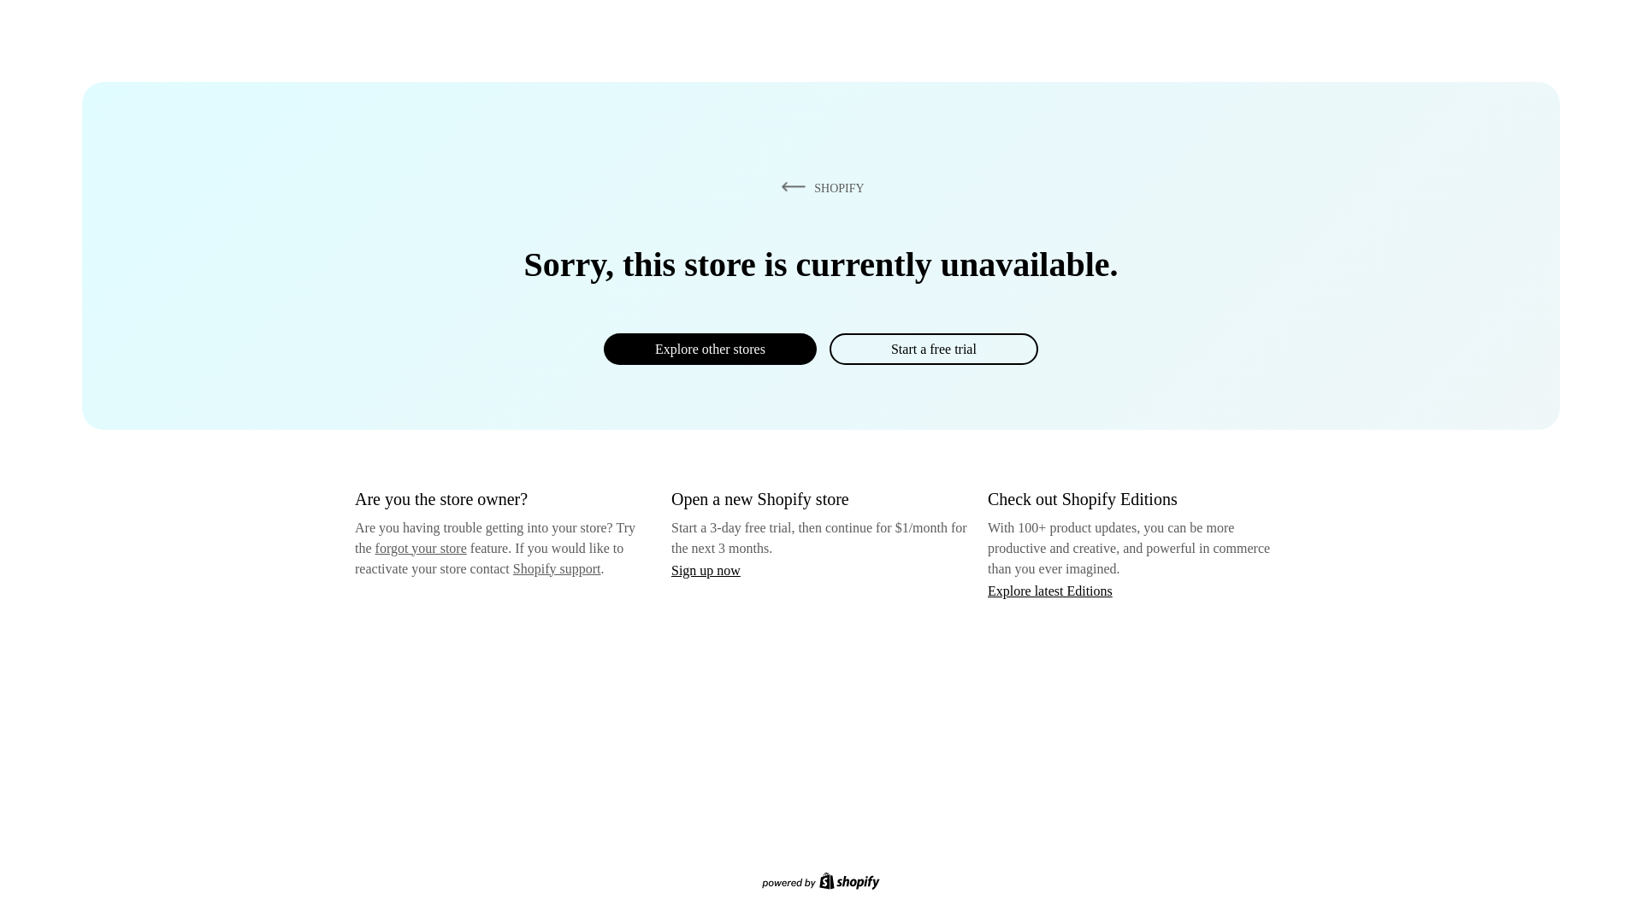 The height and width of the screenshot is (923, 1642). Describe the element at coordinates (933, 349) in the screenshot. I see `Start a free trial` at that location.